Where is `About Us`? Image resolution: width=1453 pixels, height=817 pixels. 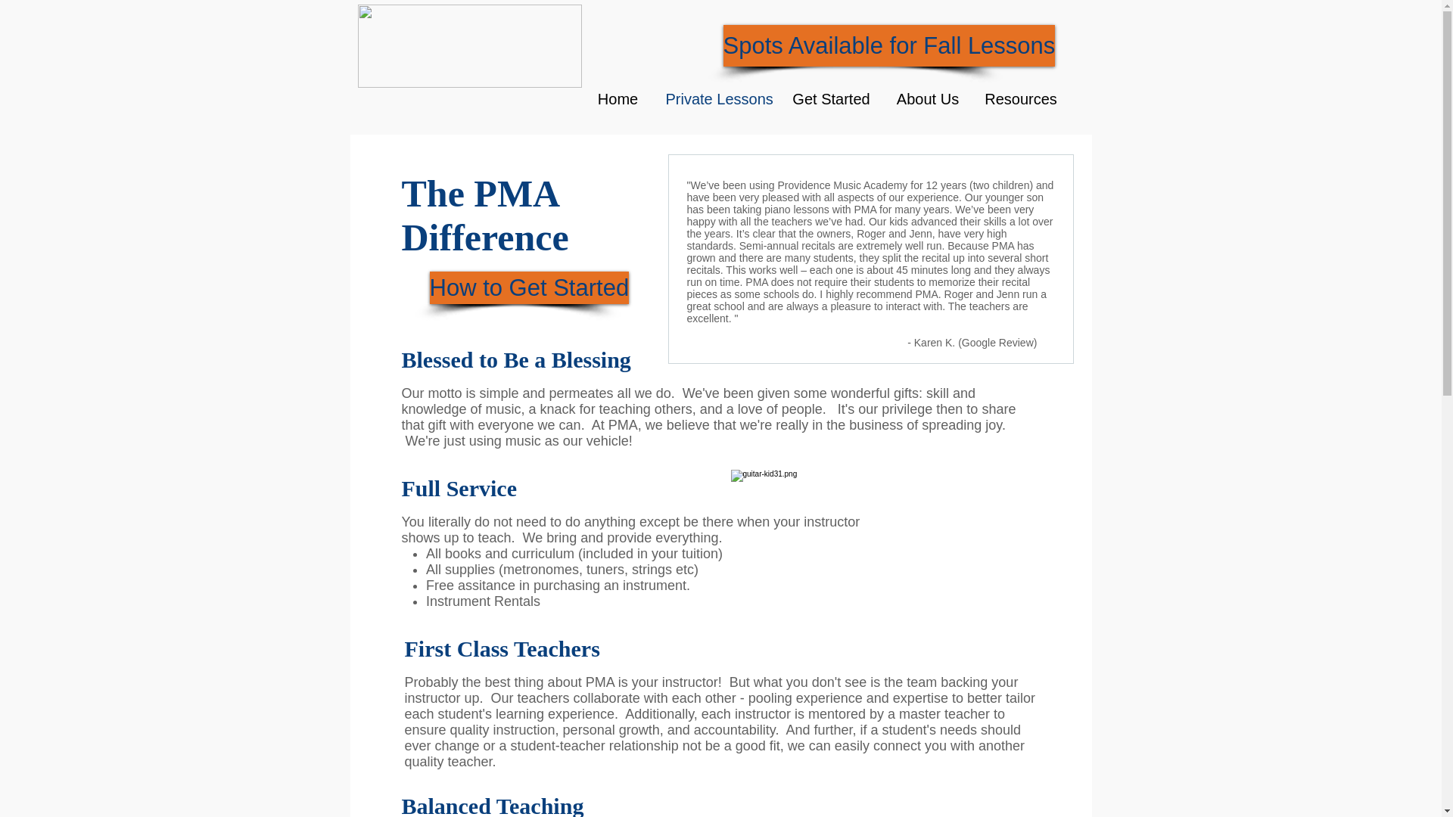
About Us is located at coordinates (926, 99).